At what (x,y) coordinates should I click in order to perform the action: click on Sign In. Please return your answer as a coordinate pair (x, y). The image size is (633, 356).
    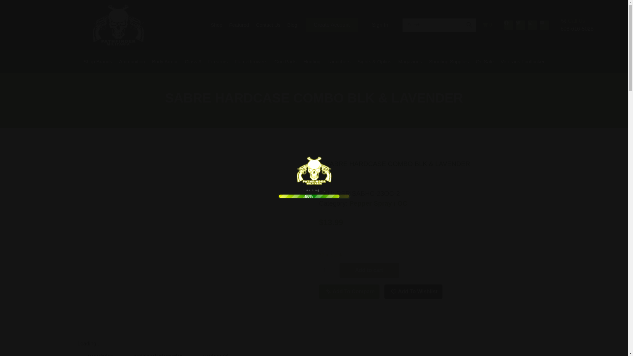
    Looking at the image, I should click on (380, 25).